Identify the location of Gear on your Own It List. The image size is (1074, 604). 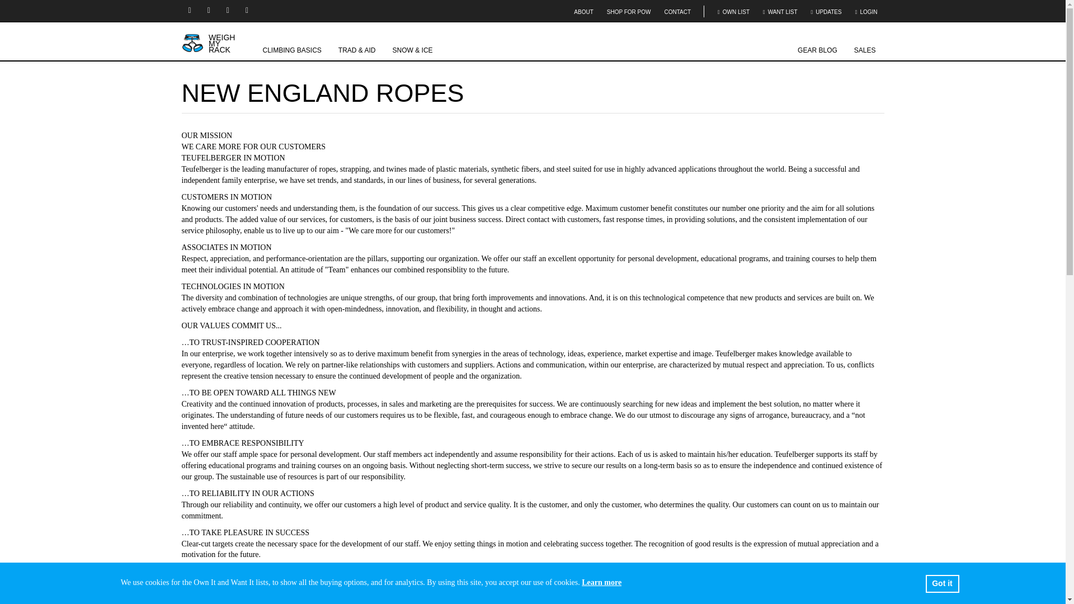
(733, 12).